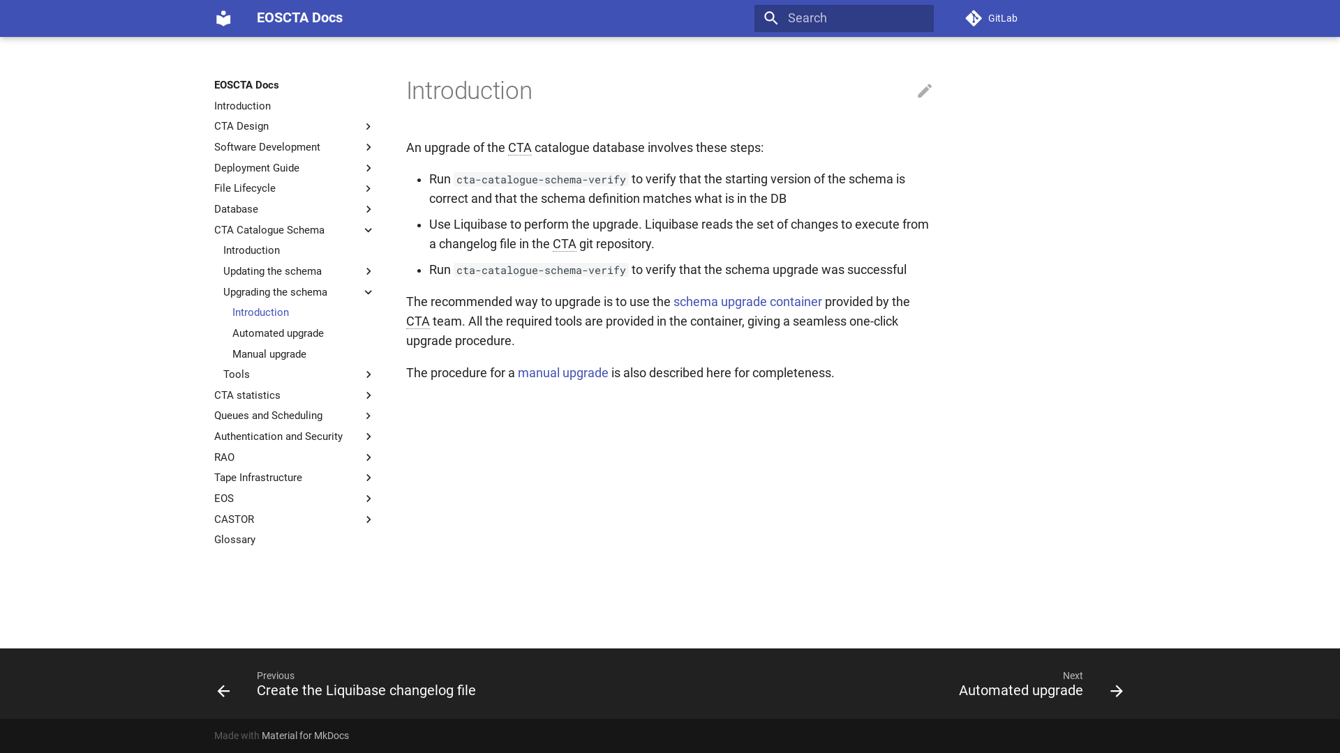  Describe the element at coordinates (306, 736) in the screenshot. I see `Material for MkDocs` at that location.